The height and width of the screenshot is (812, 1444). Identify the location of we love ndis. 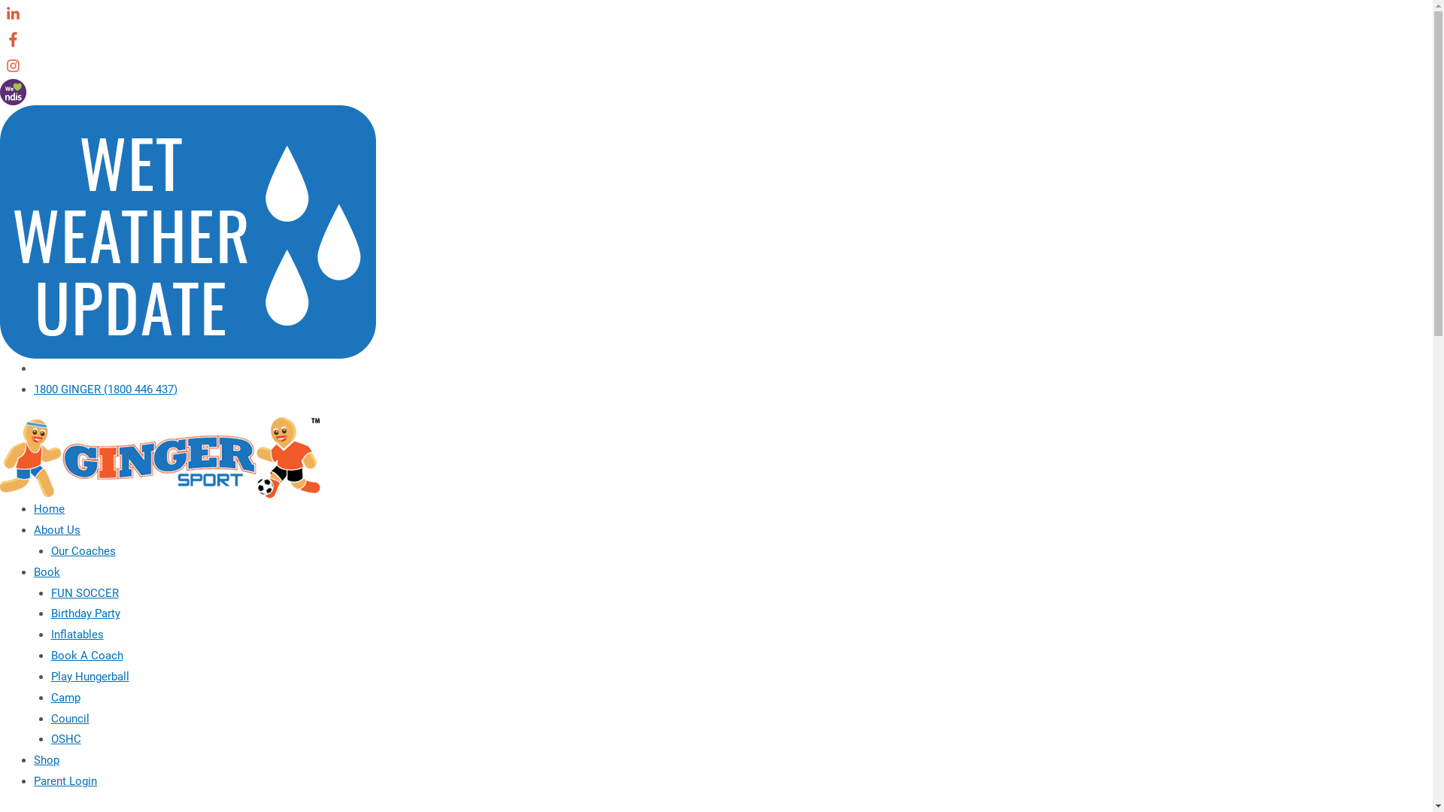
(14, 92).